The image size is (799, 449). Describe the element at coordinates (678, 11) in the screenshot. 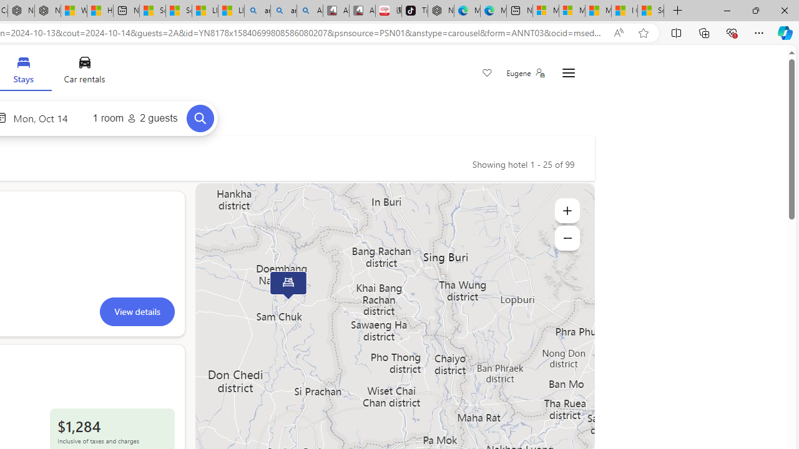

I see `New Tab` at that location.